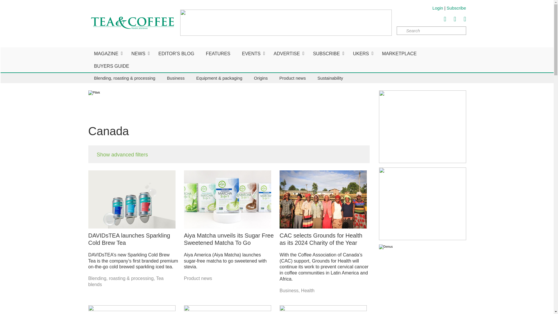  What do you see at coordinates (176, 78) in the screenshot?
I see `Business` at bounding box center [176, 78].